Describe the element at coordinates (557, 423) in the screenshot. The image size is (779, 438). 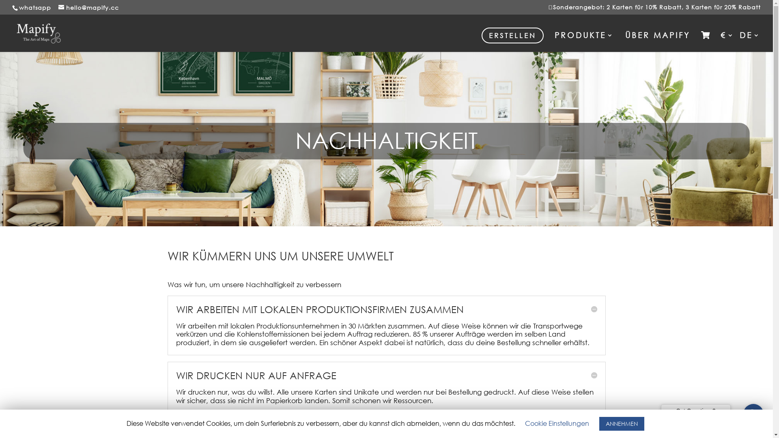
I see `Cookie Einstellungen` at that location.